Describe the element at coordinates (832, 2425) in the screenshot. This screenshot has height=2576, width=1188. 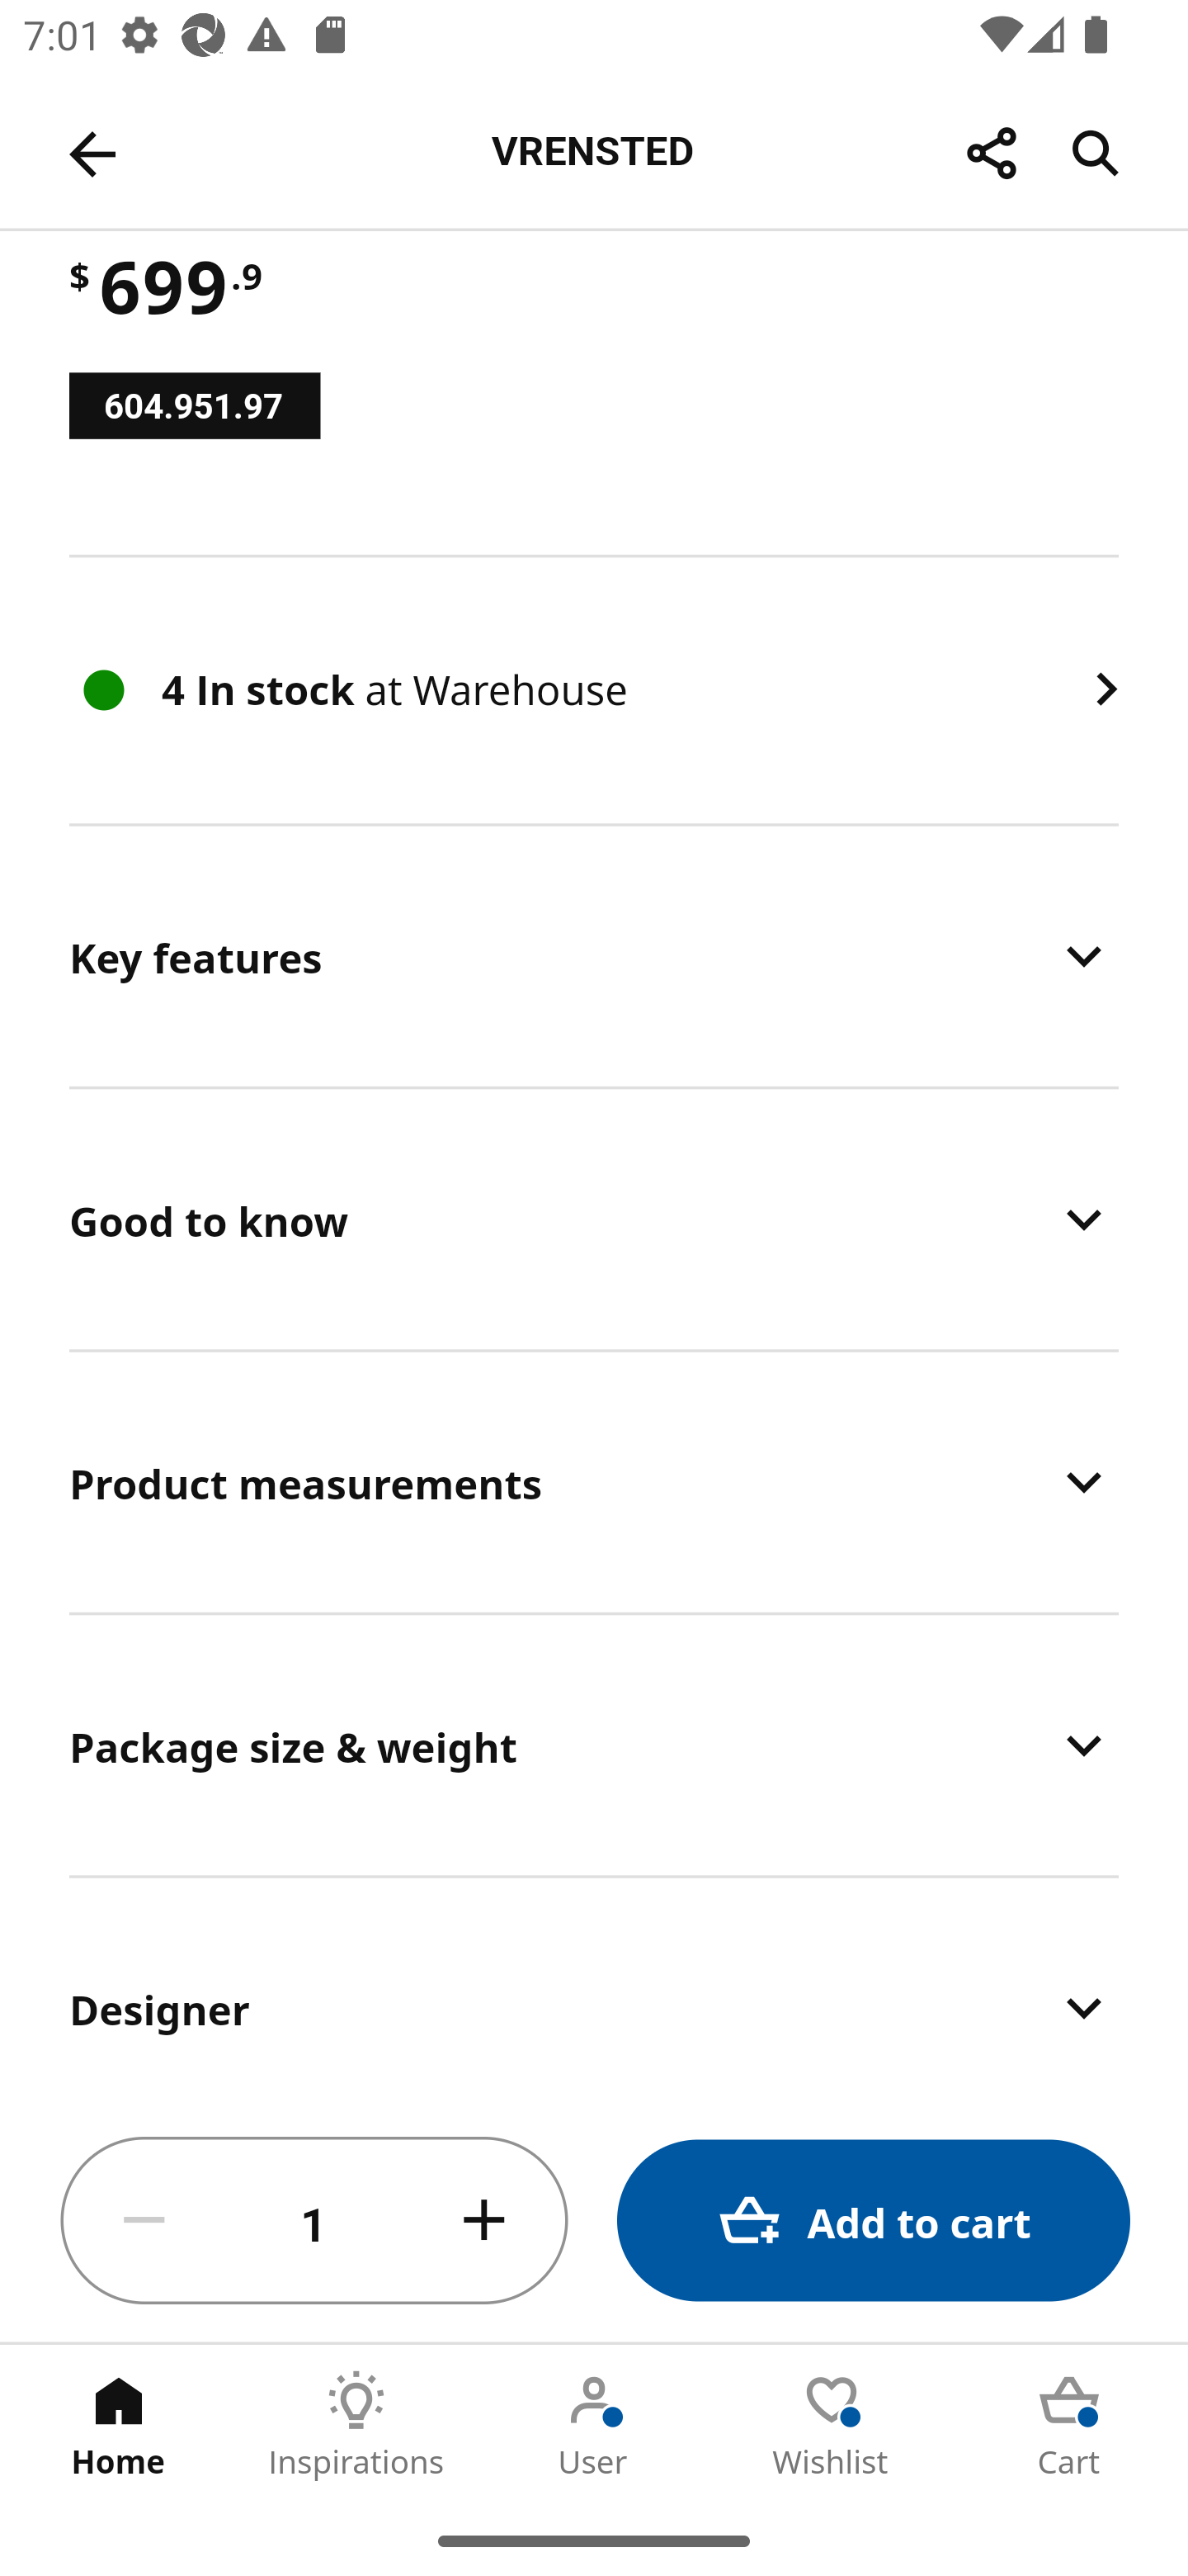
I see `Wishlist
Tab 4 of 5` at that location.